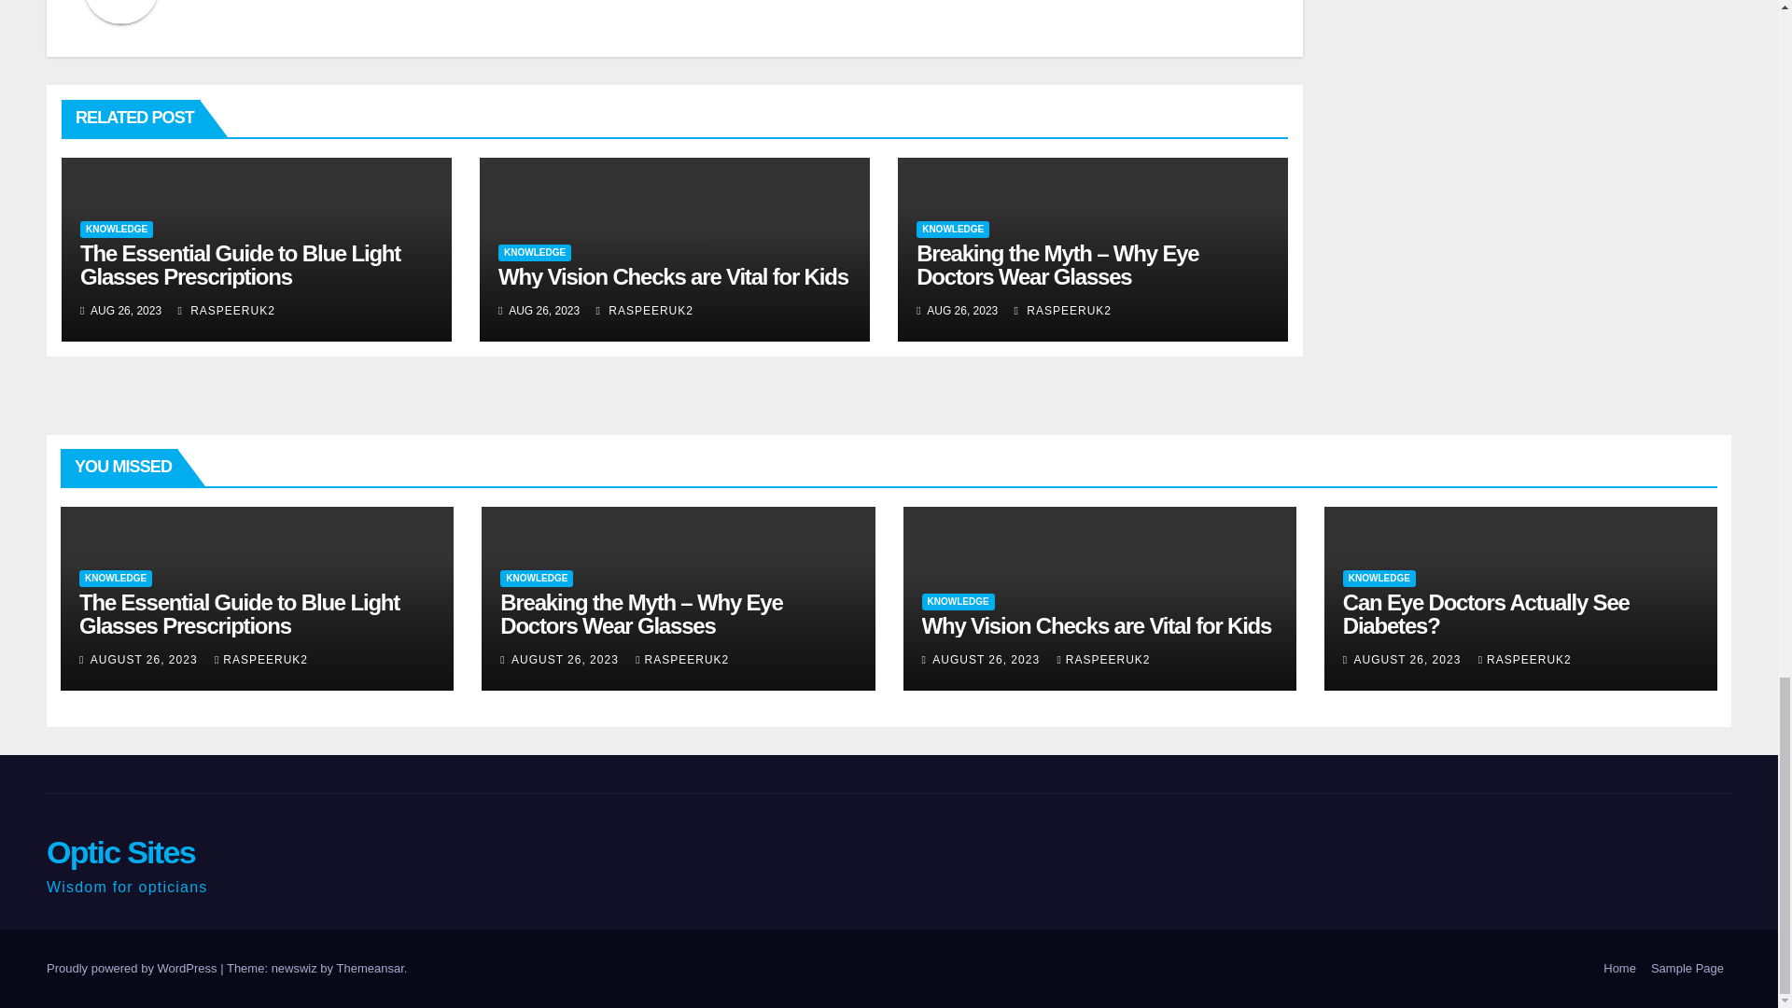 This screenshot has width=1792, height=1008. What do you see at coordinates (534, 252) in the screenshot?
I see `KNOWLEDGE` at bounding box center [534, 252].